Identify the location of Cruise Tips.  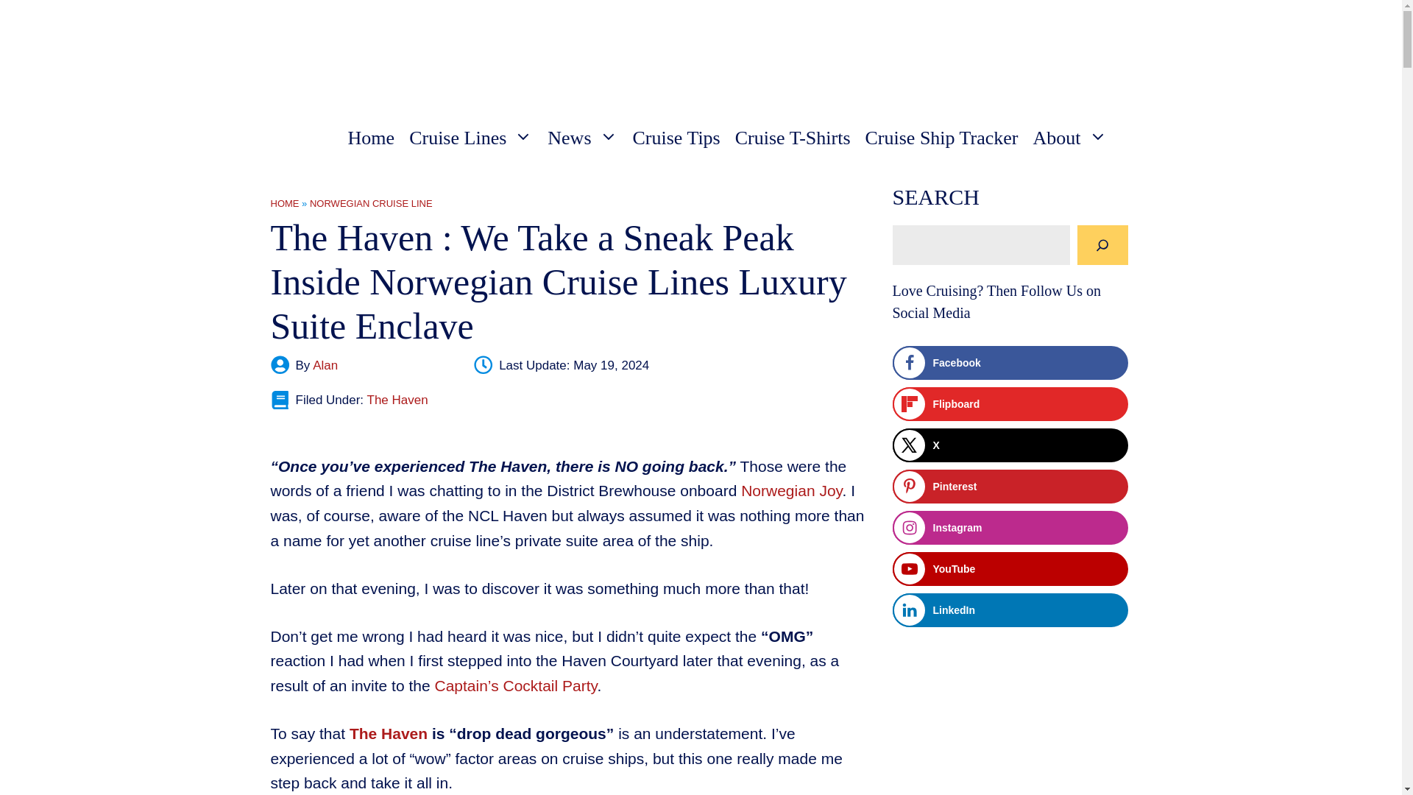
(676, 138).